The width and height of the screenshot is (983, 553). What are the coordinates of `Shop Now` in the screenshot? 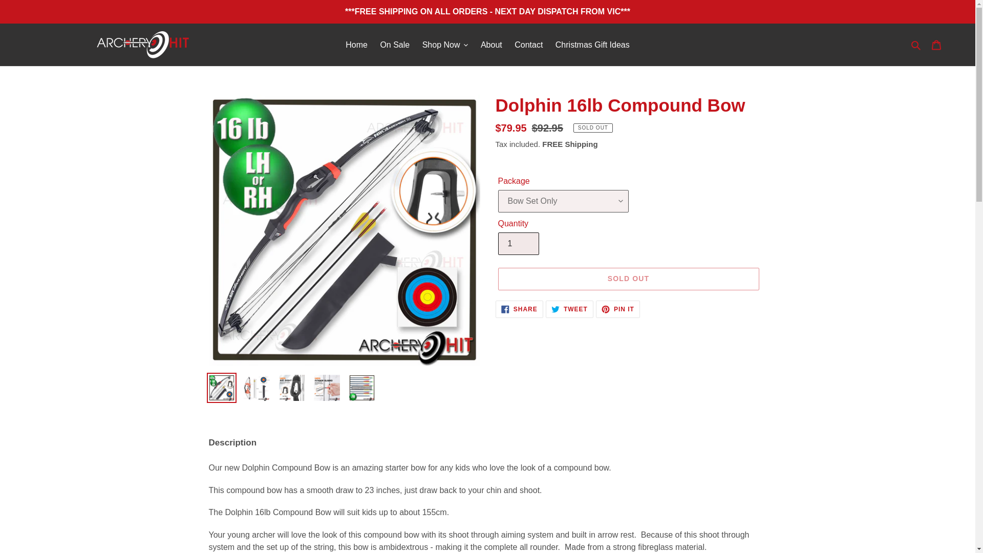 It's located at (445, 44).